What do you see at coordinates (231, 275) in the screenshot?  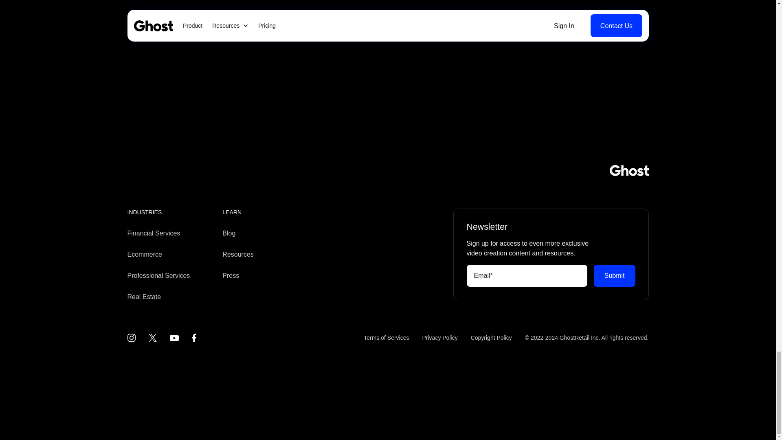 I see `Press` at bounding box center [231, 275].